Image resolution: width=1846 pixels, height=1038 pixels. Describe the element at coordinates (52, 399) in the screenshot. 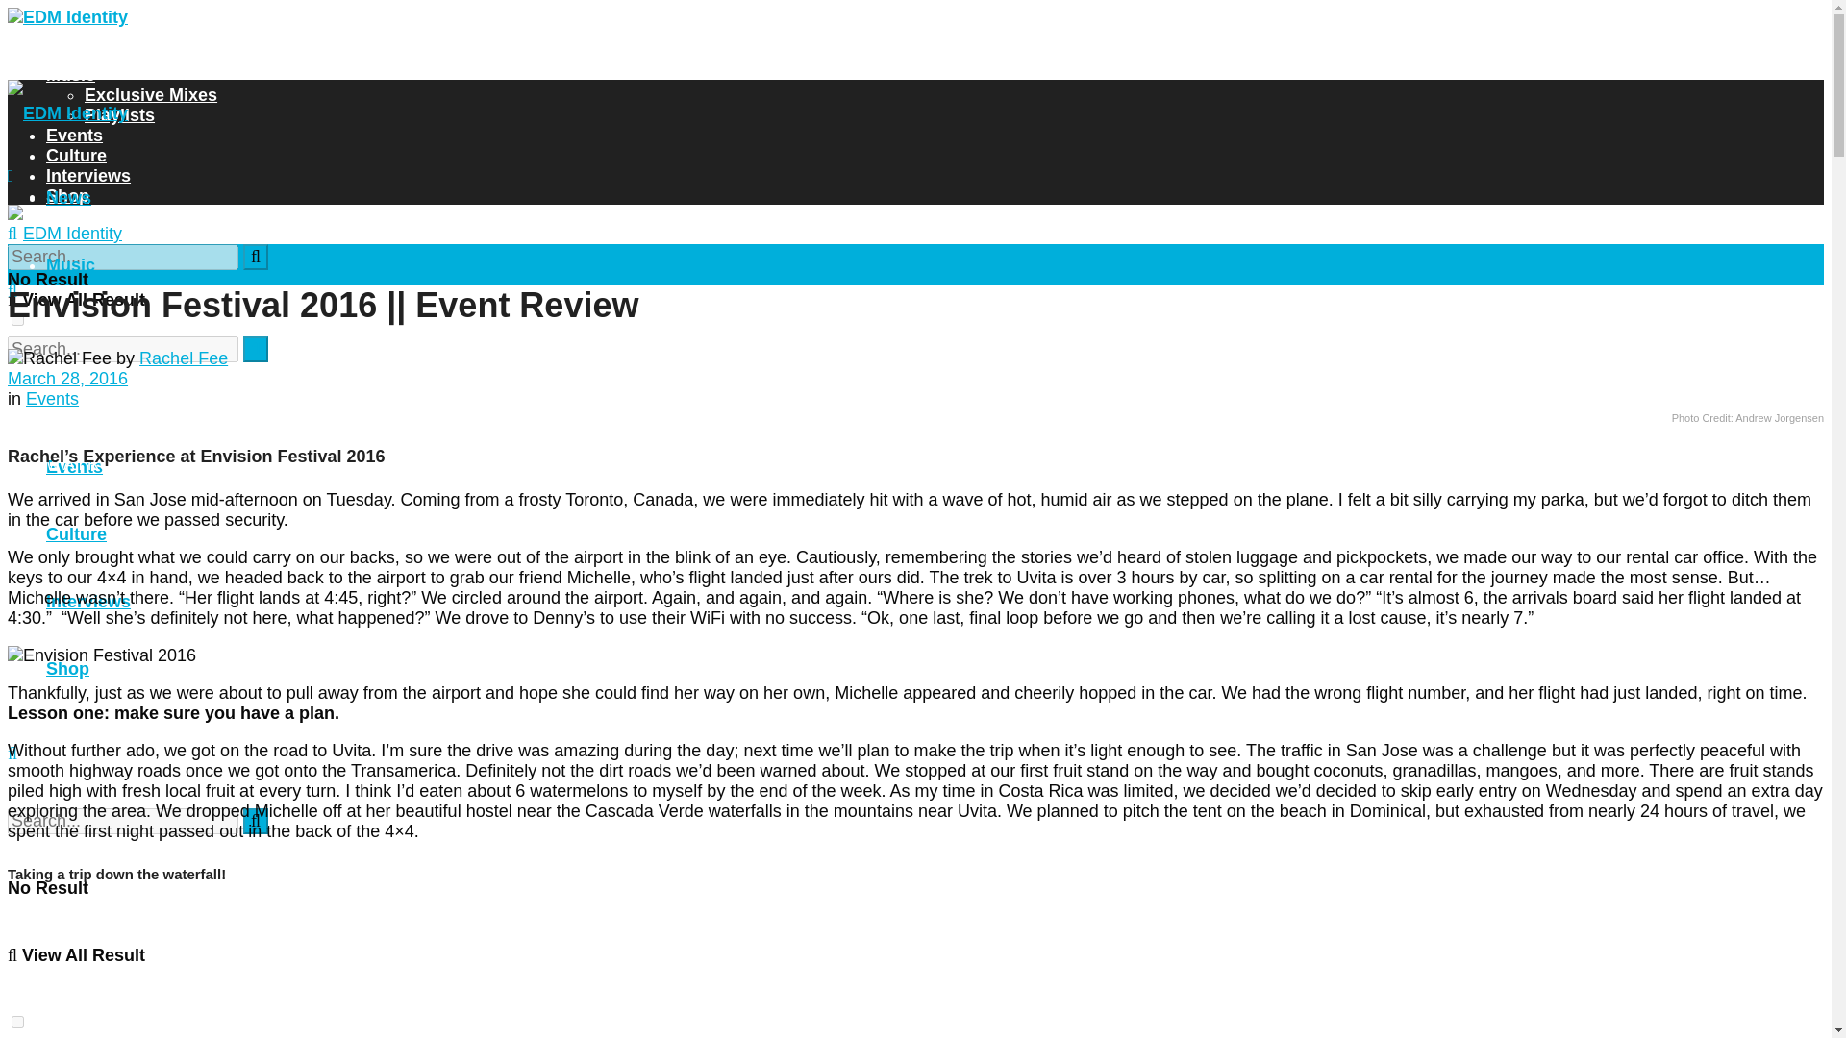

I see `Events` at that location.